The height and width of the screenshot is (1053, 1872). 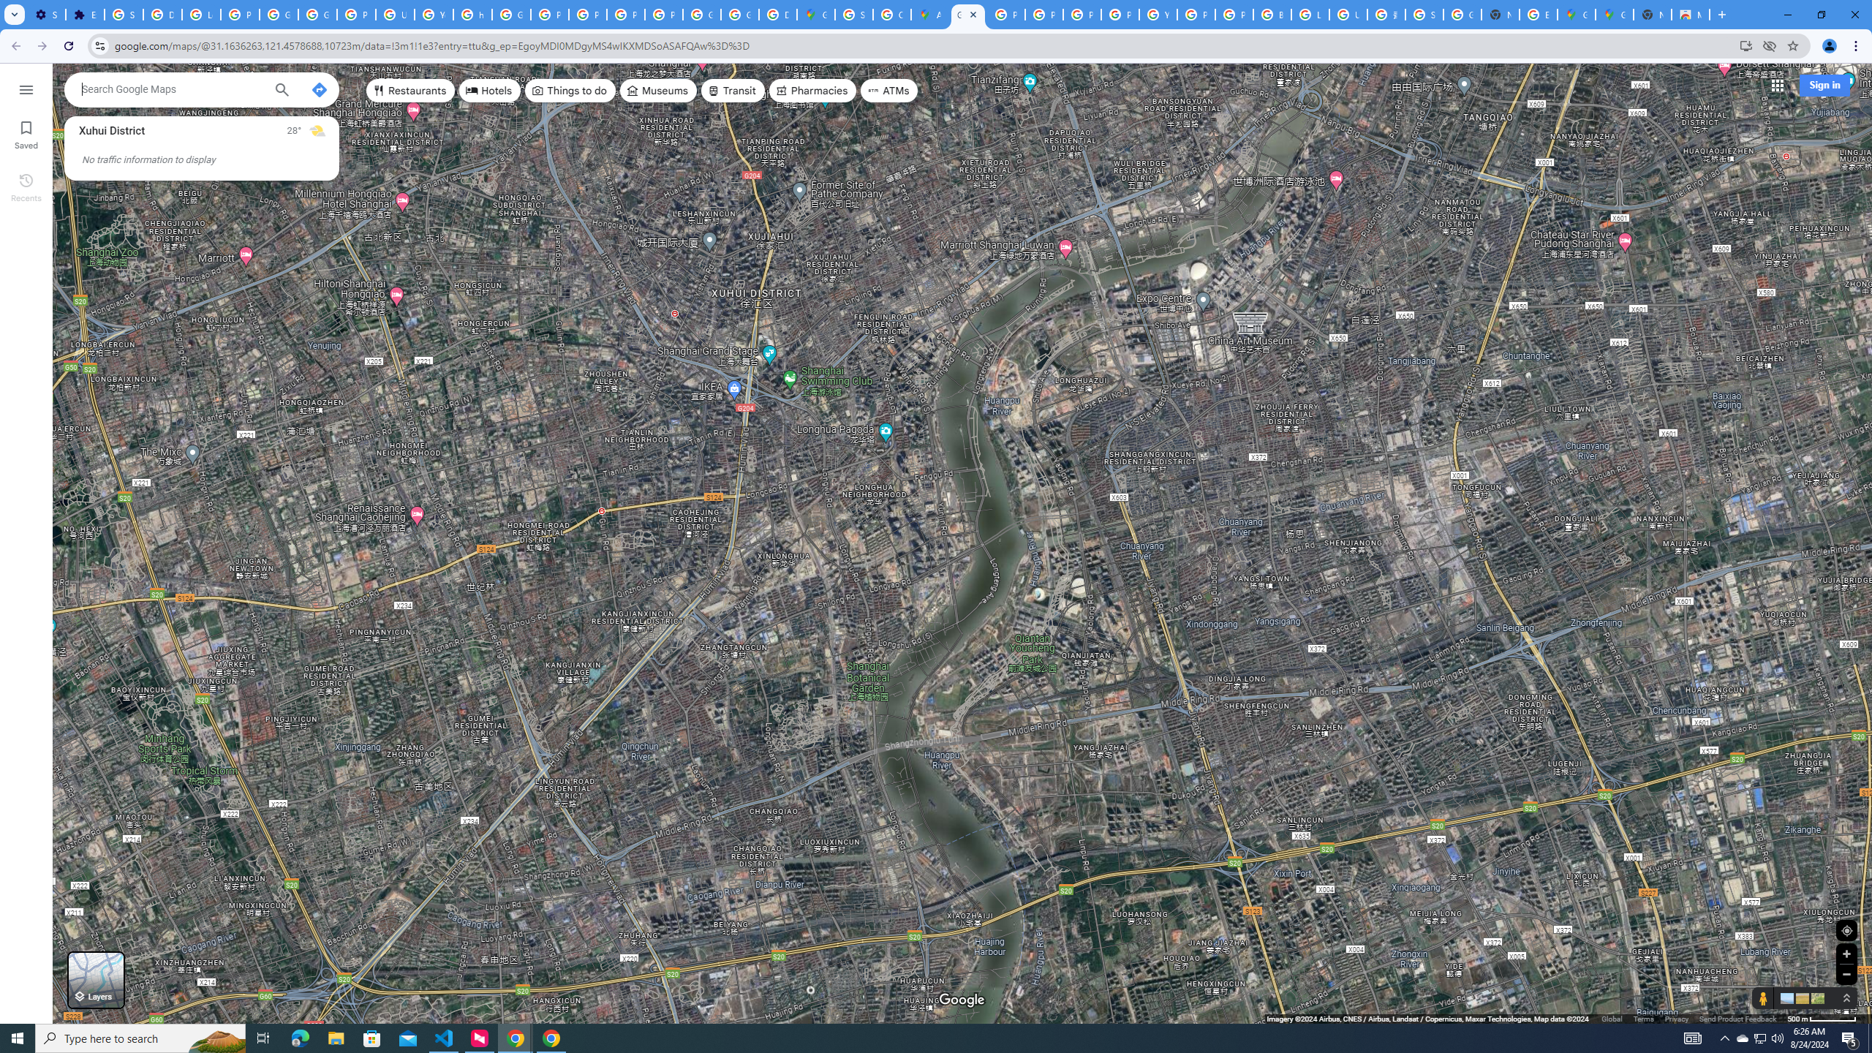 What do you see at coordinates (1846, 954) in the screenshot?
I see `Zoom in` at bounding box center [1846, 954].